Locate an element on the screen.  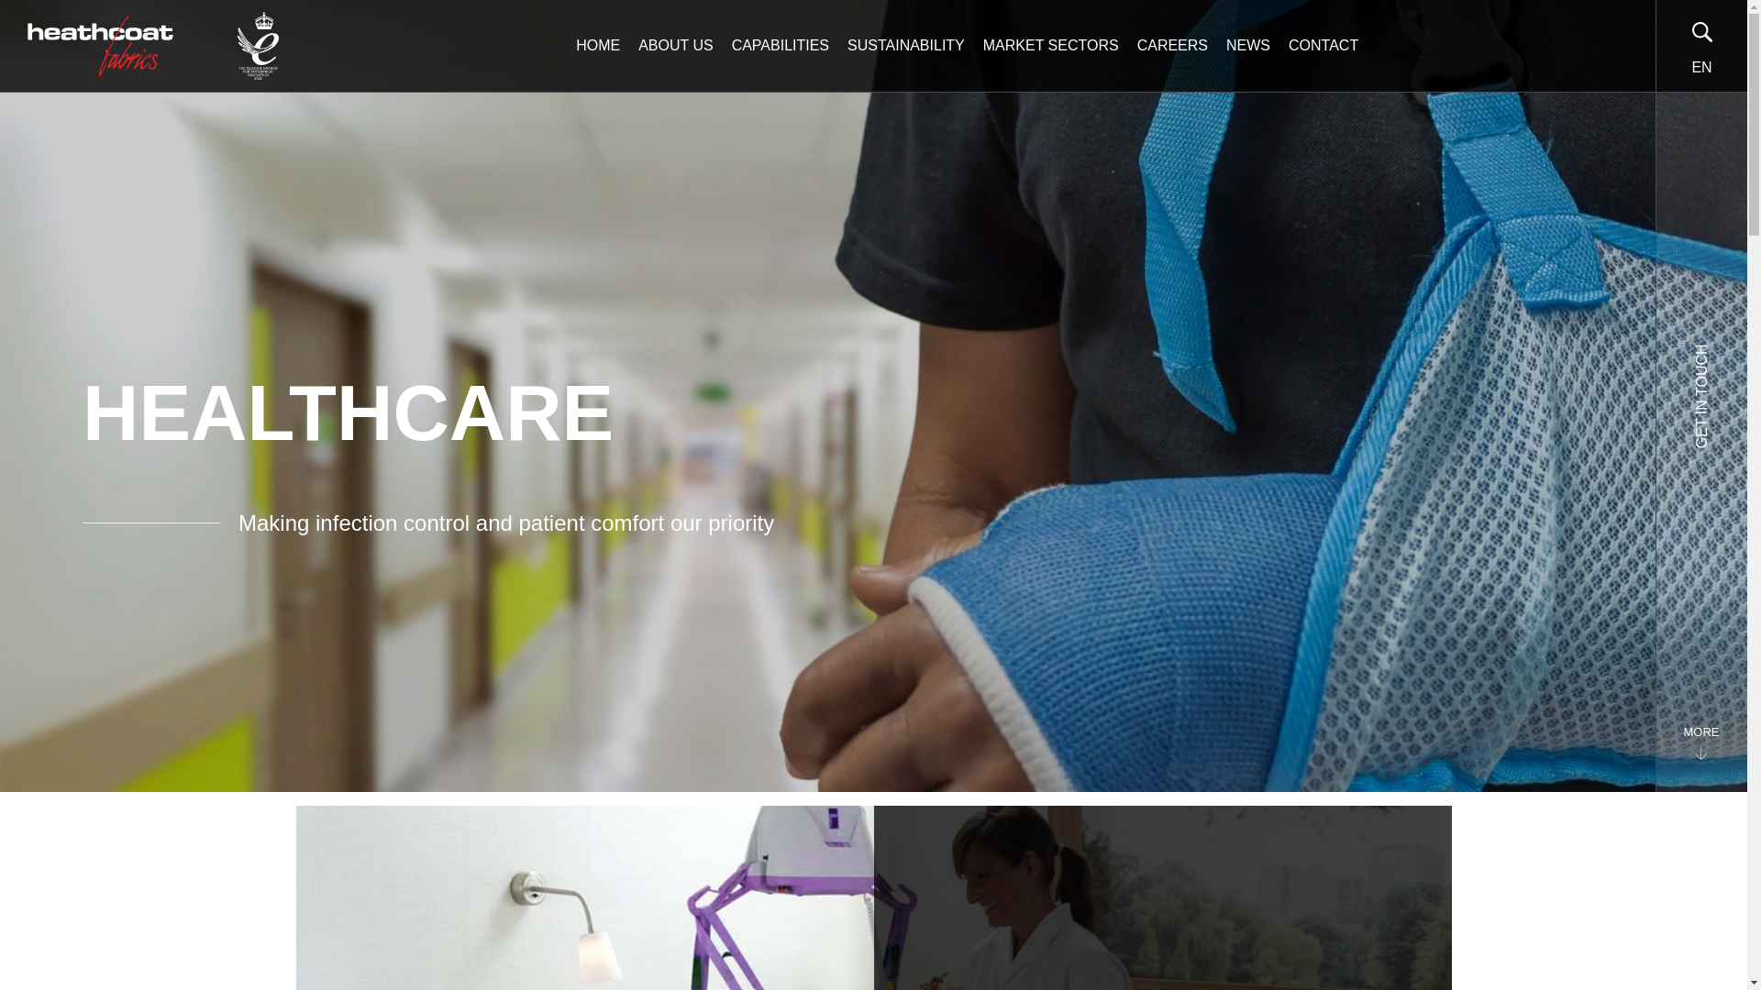
CAREERS is located at coordinates (1172, 45).